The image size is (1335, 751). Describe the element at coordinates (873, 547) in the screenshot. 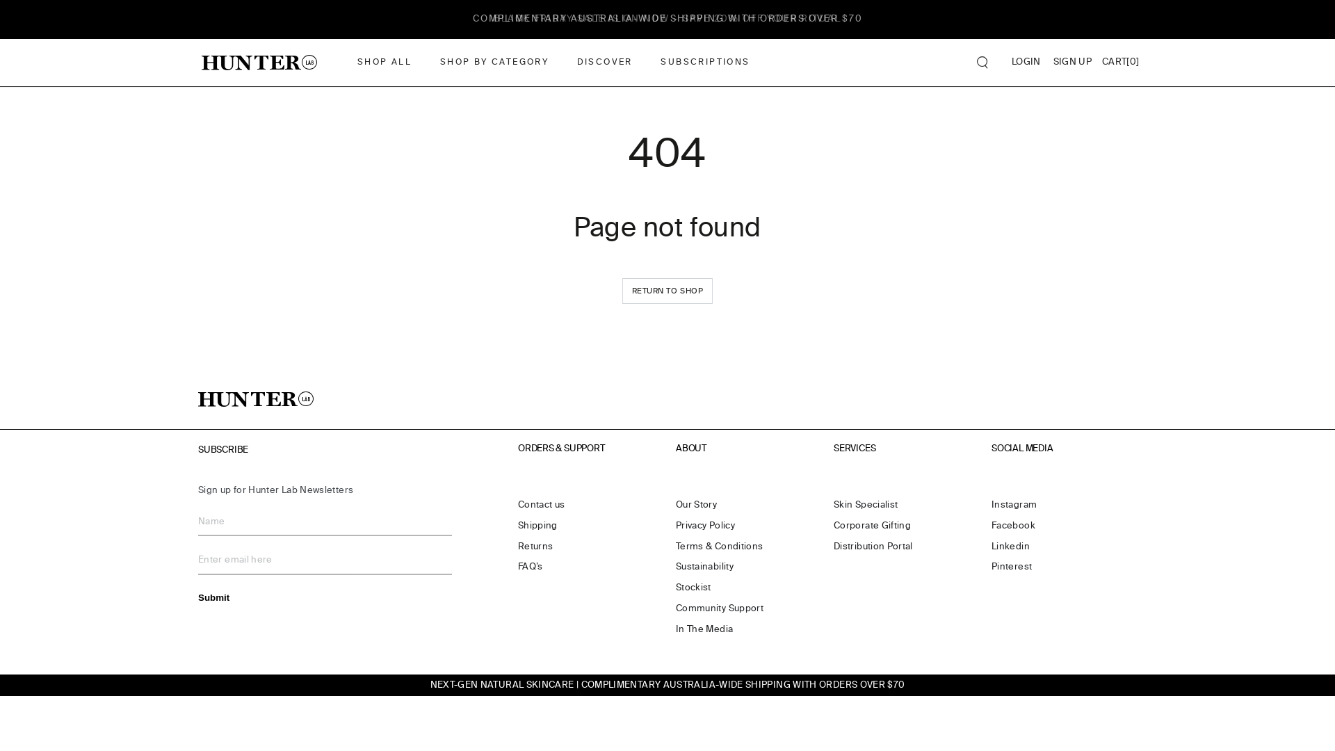

I see `Distribution Portal` at that location.